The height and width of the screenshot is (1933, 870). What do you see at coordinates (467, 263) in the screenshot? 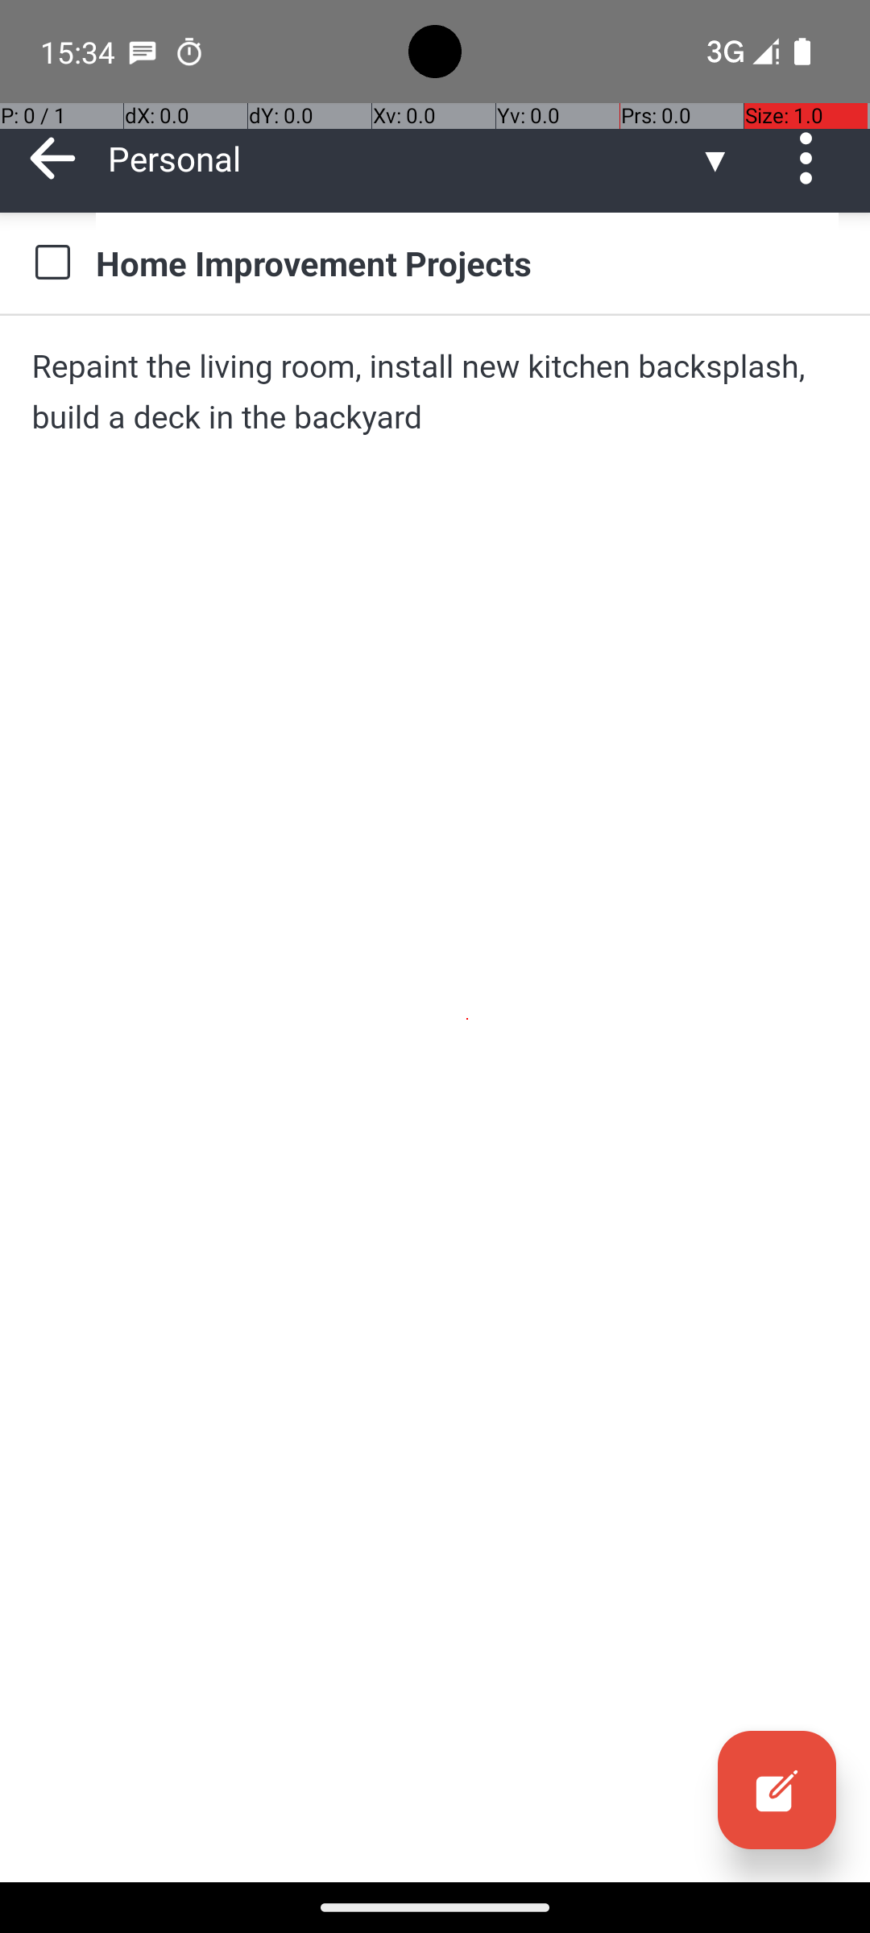
I see `Home Improvement Projects` at bounding box center [467, 263].